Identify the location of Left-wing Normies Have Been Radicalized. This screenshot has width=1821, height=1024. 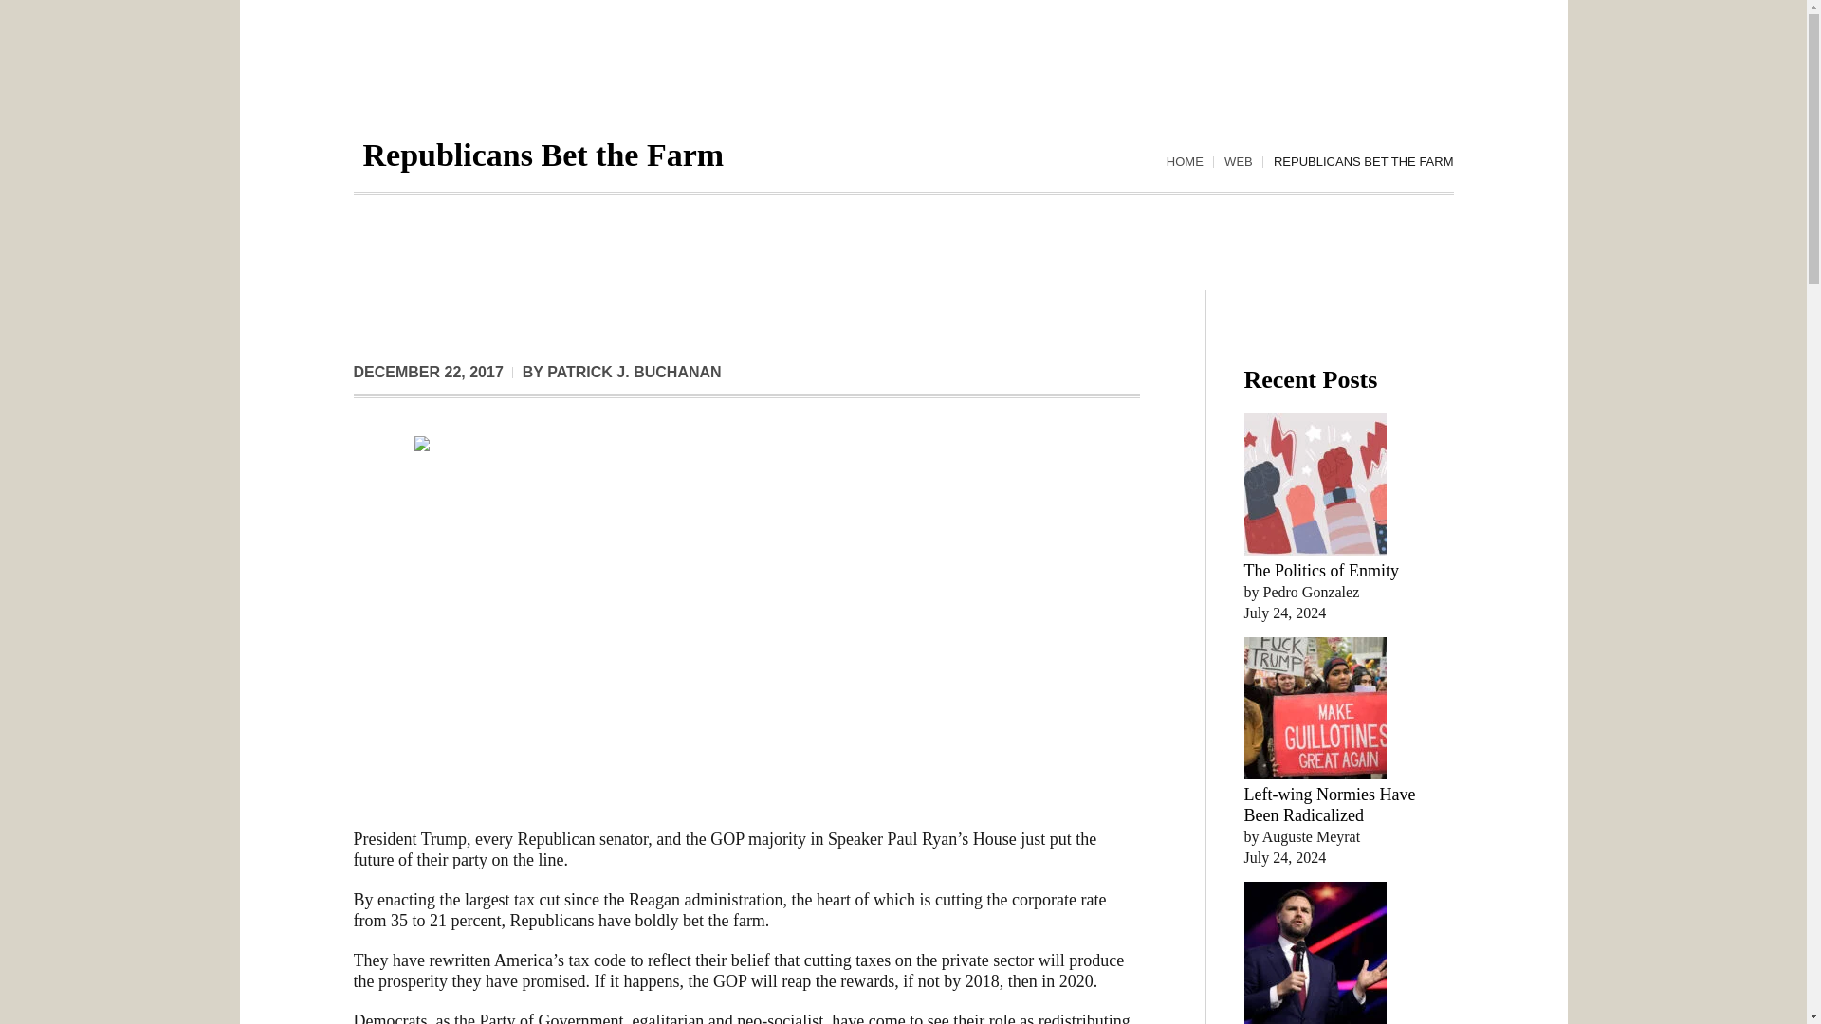
(1330, 805).